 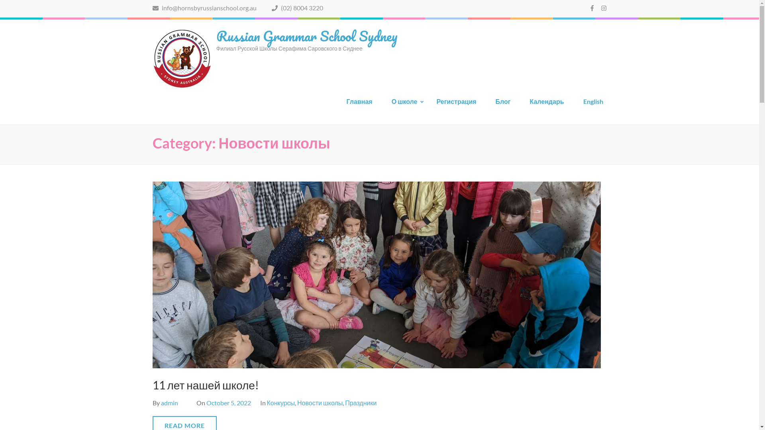 What do you see at coordinates (204, 8) in the screenshot?
I see `info@hornsbyrussianschool.org.au` at bounding box center [204, 8].